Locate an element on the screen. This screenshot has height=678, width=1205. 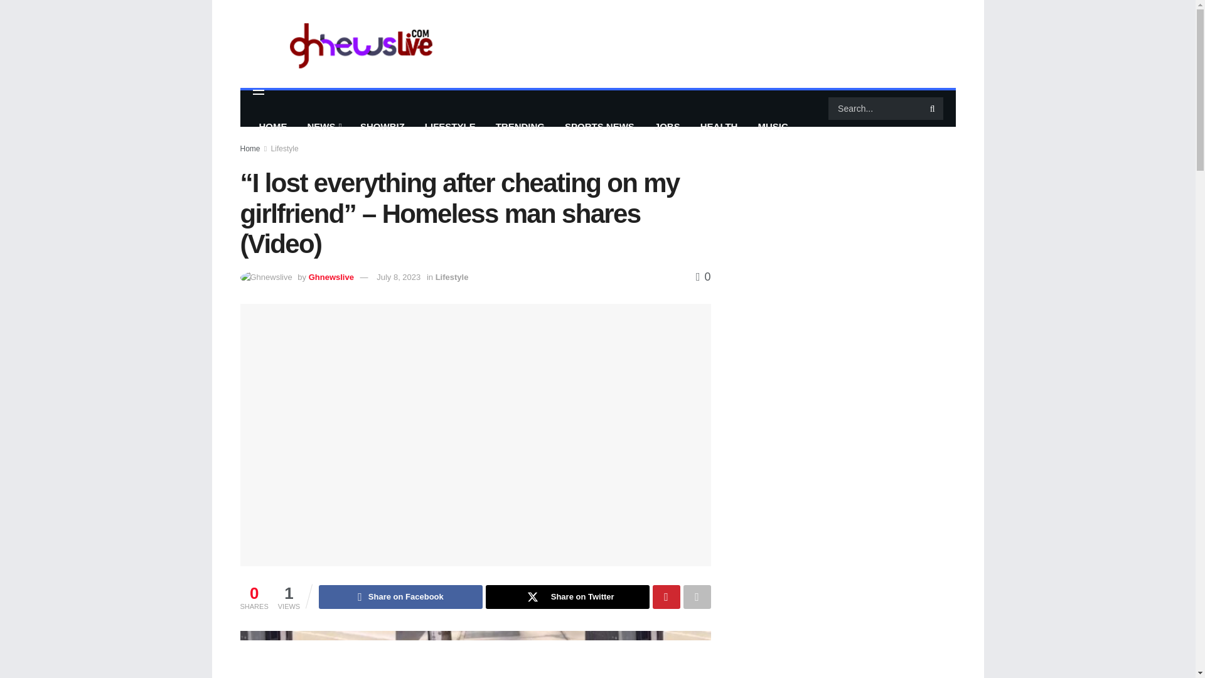
LIFESTYLE is located at coordinates (449, 127).